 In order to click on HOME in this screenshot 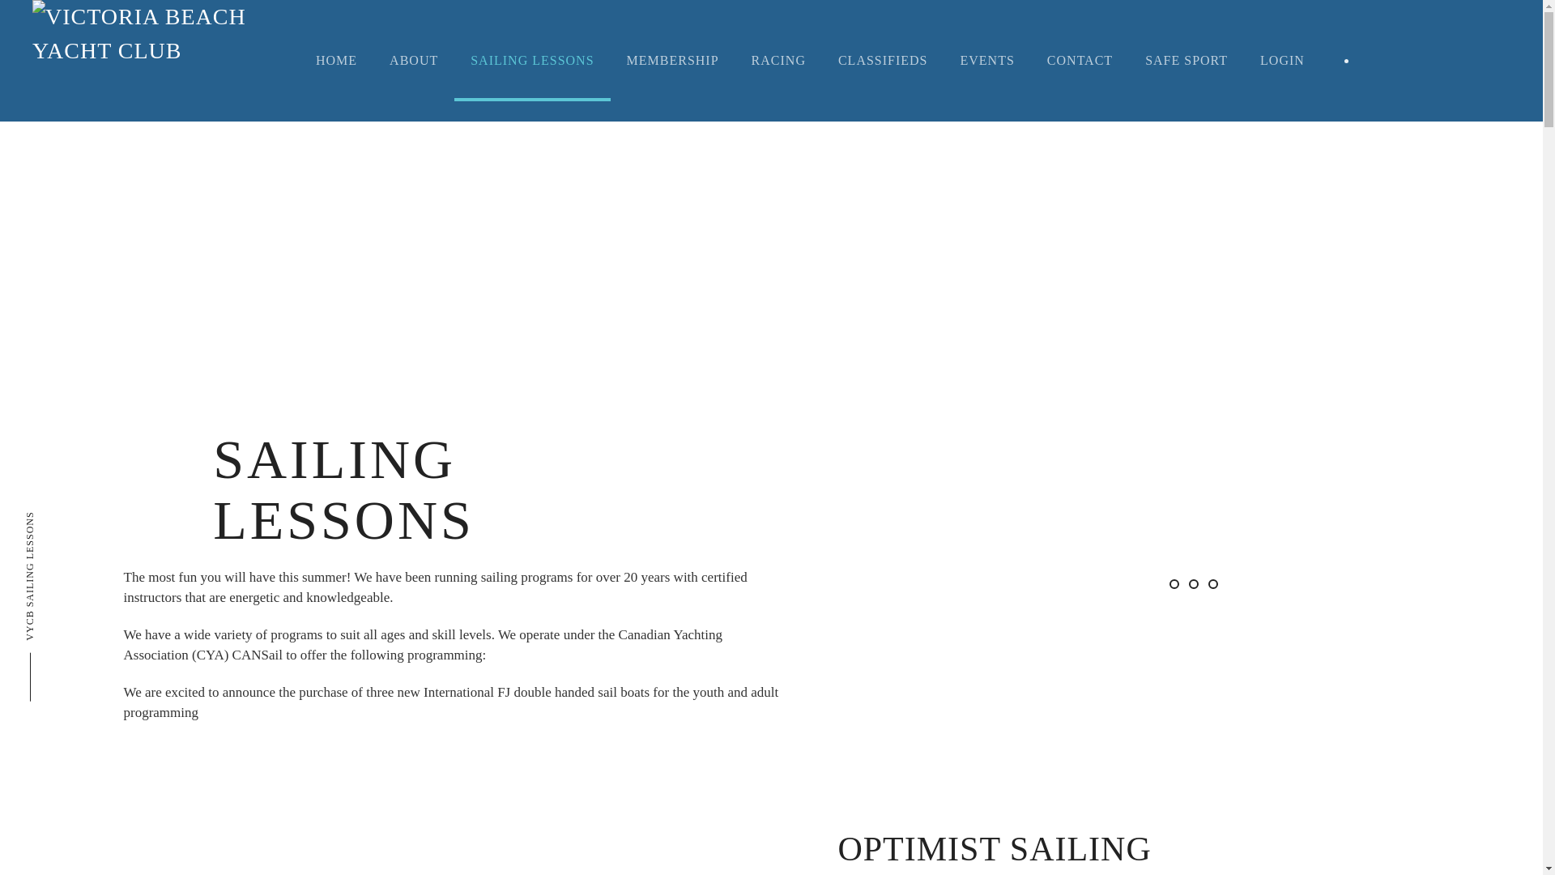, I will do `click(336, 60)`.